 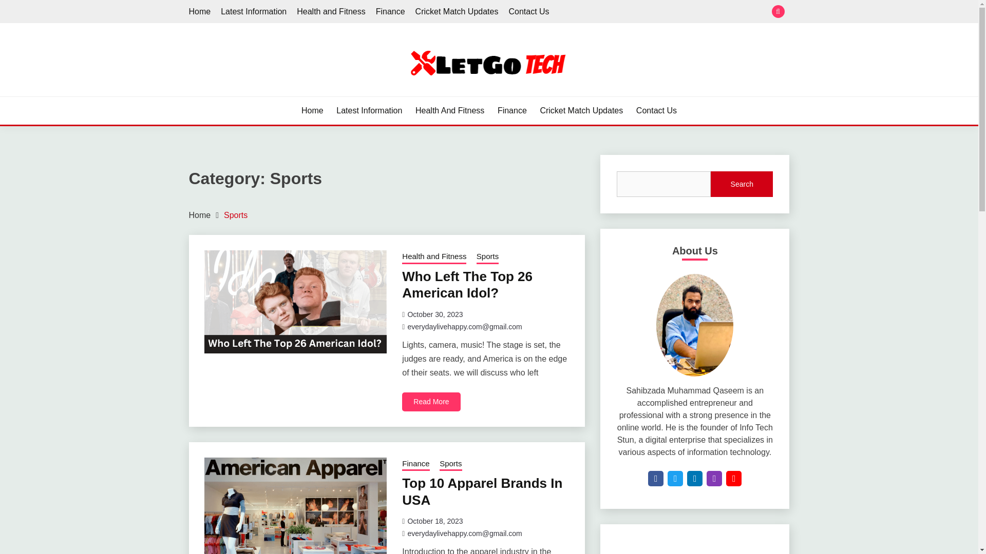 What do you see at coordinates (467, 285) in the screenshot?
I see `Who Left The Top 26 American Idol?` at bounding box center [467, 285].